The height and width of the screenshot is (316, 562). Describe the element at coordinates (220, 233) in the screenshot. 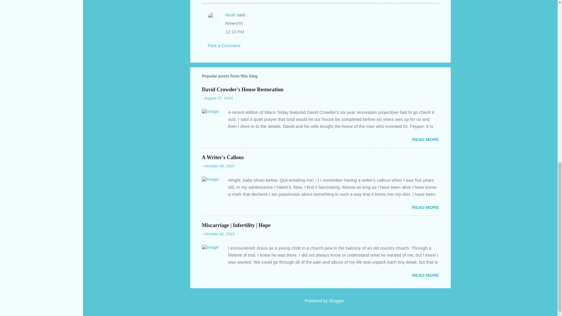

I see `October 02, 2022` at that location.